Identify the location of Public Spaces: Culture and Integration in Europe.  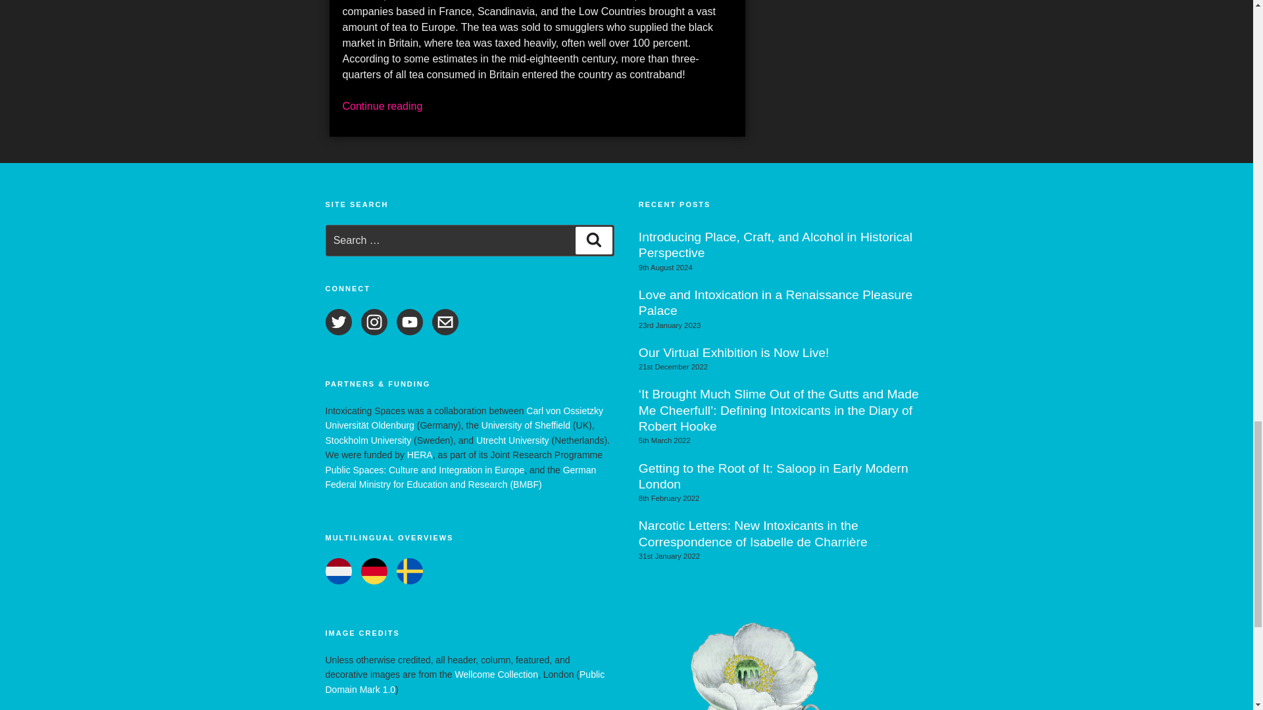
(424, 469).